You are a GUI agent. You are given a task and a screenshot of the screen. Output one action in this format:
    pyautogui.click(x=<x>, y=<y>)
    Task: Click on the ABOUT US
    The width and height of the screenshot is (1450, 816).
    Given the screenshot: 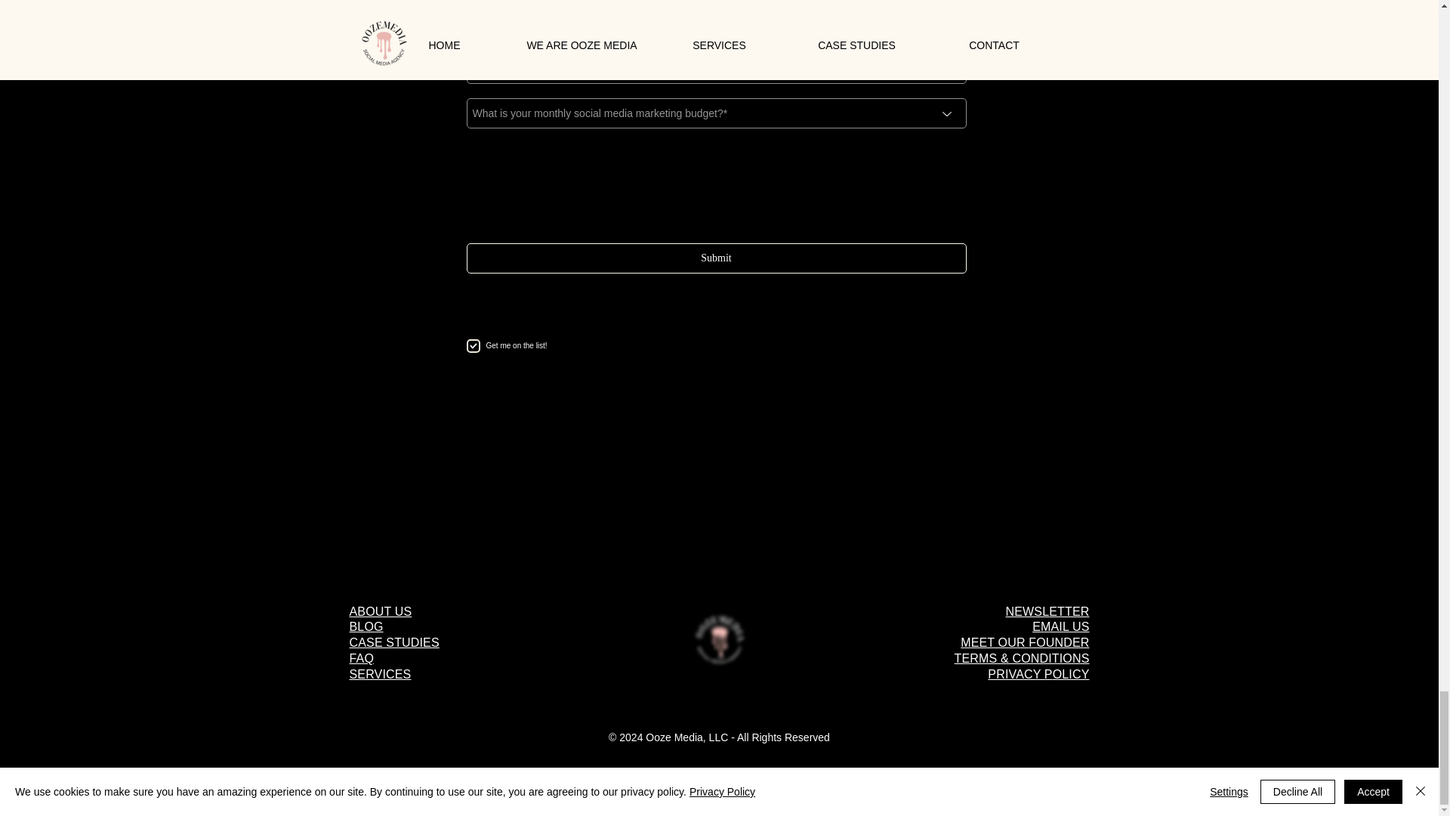 What is the action you would take?
    pyautogui.click(x=381, y=611)
    